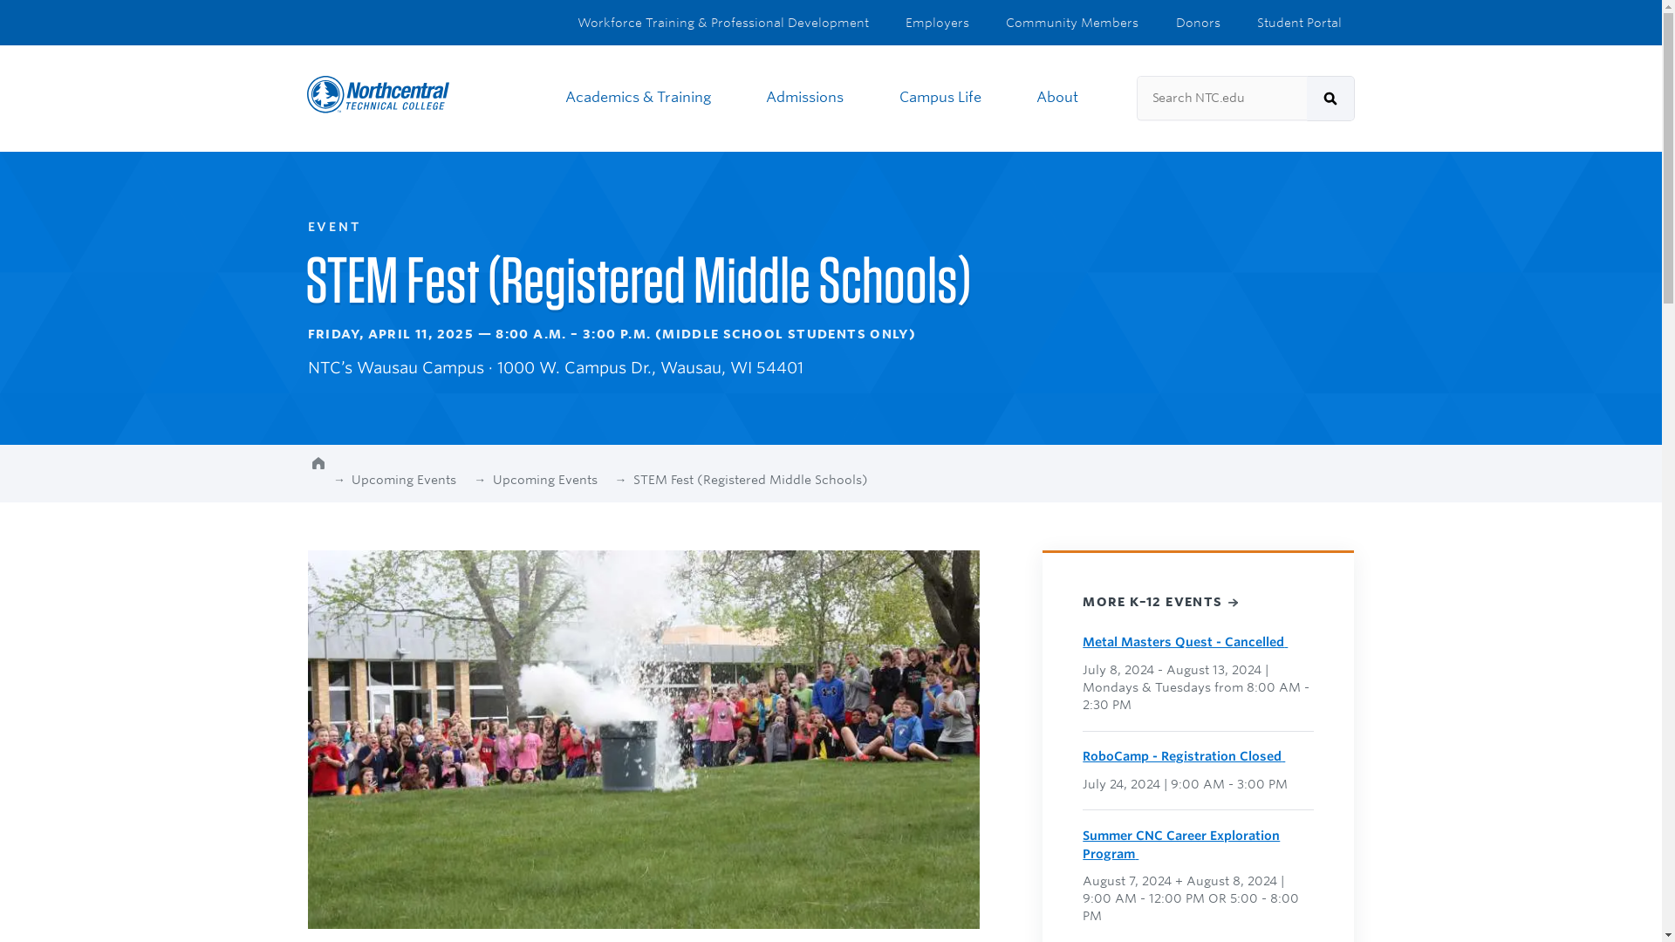 This screenshot has height=942, width=1675. What do you see at coordinates (1330, 99) in the screenshot?
I see `Search` at bounding box center [1330, 99].